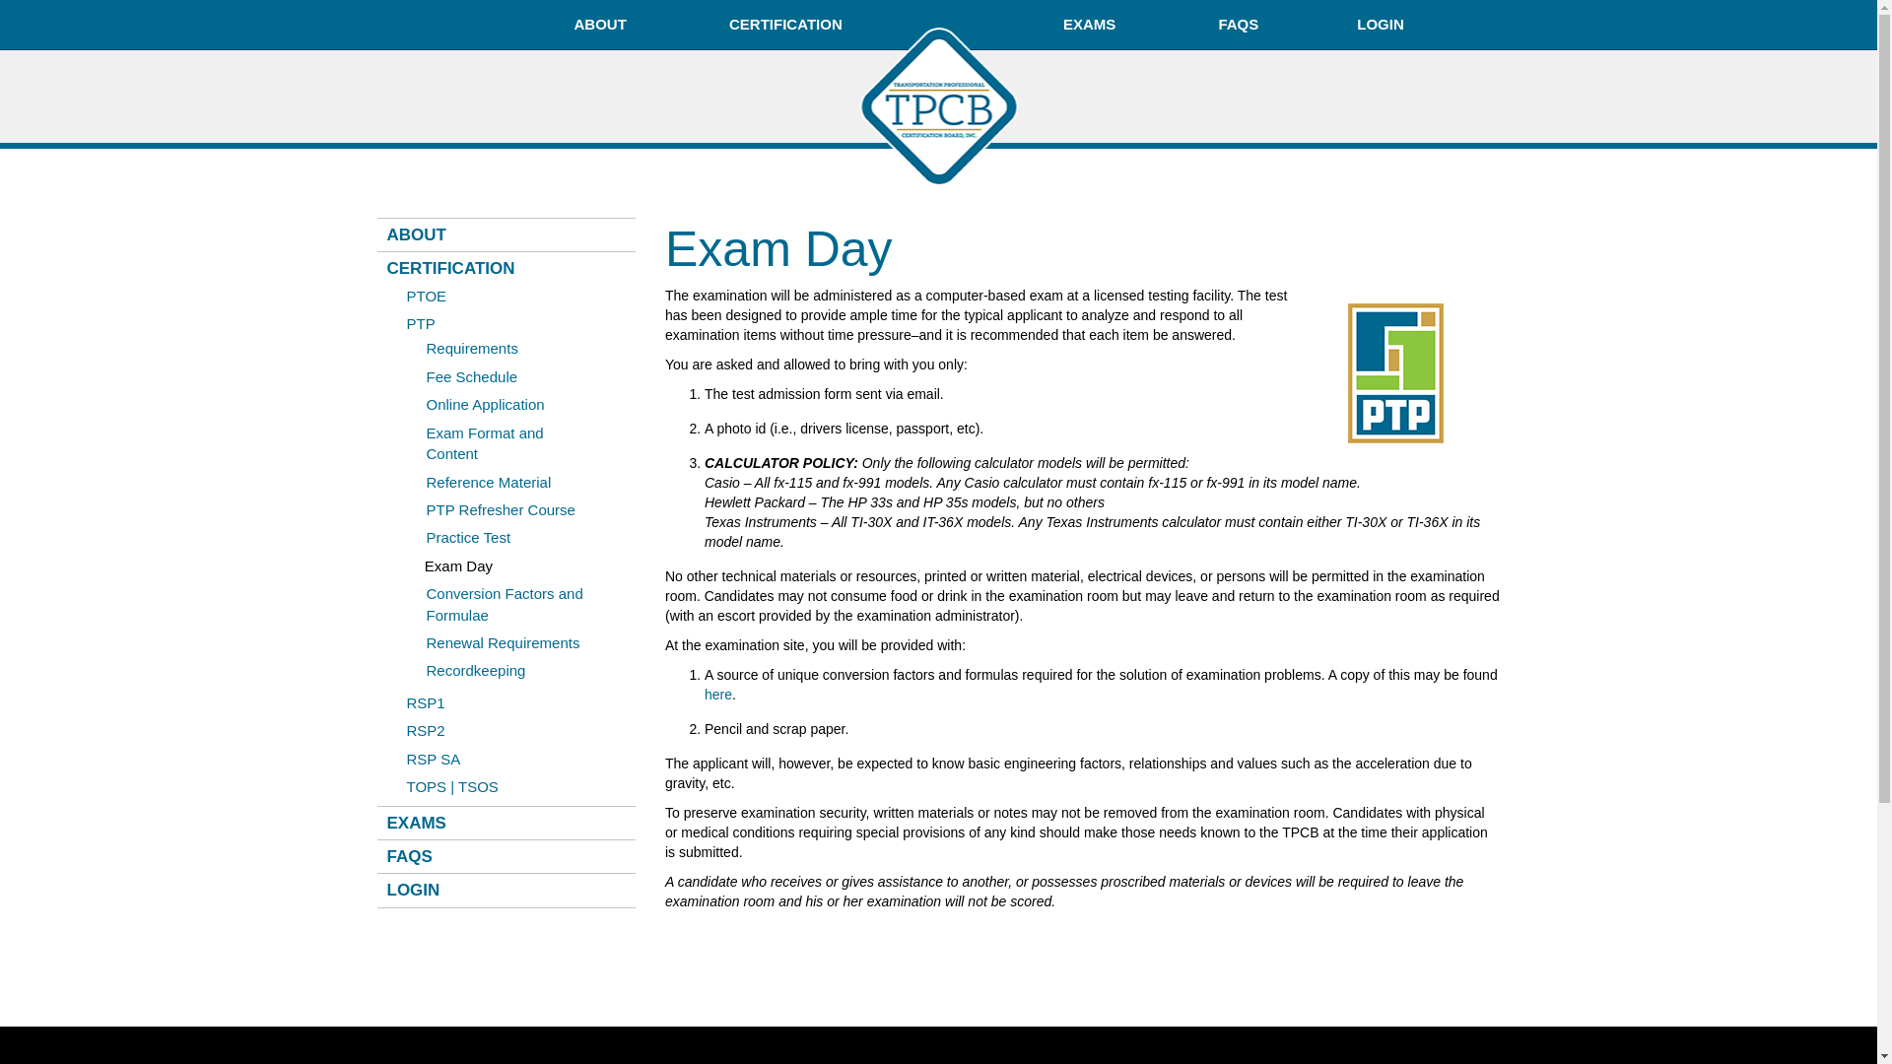  I want to click on ABOUT , so click(601, 24).